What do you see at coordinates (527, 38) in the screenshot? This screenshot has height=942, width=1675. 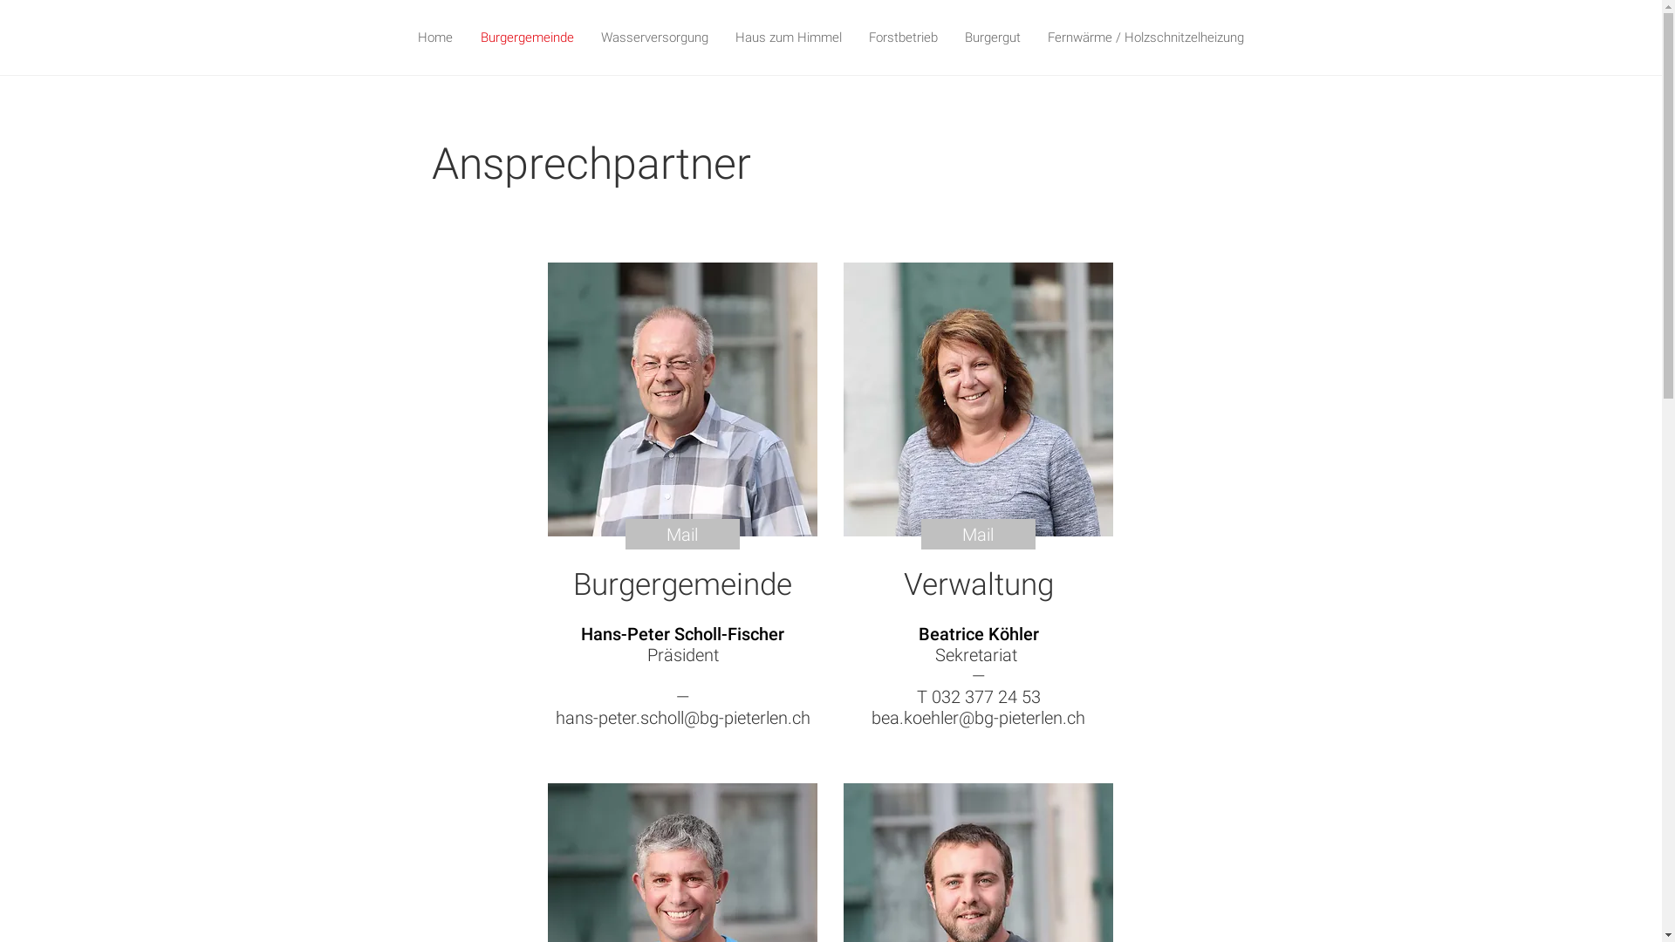 I see `Burgergemeinde` at bounding box center [527, 38].